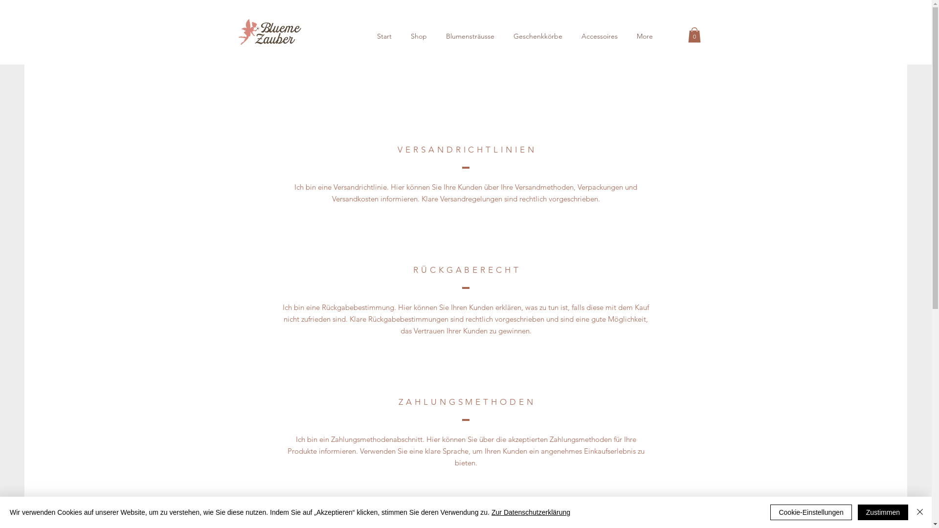  I want to click on Start, so click(384, 36).